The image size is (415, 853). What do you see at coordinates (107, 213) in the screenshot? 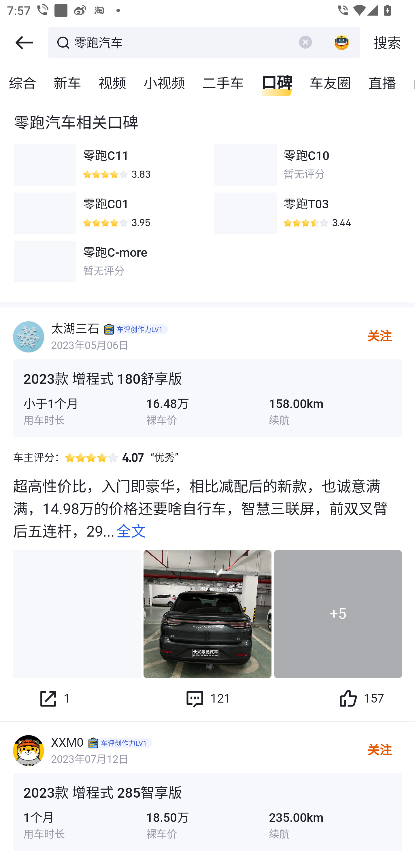
I see `零跑C01 3.95` at bounding box center [107, 213].